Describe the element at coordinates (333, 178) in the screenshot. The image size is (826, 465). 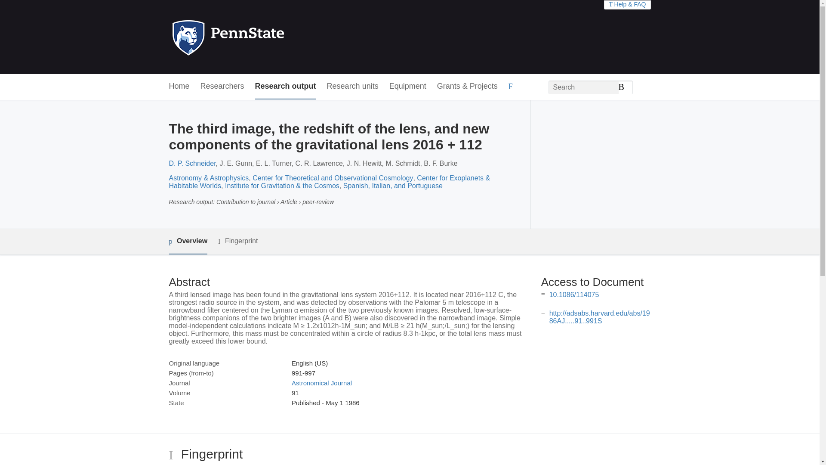
I see `Center for Theoretical and Observational Cosmology` at that location.